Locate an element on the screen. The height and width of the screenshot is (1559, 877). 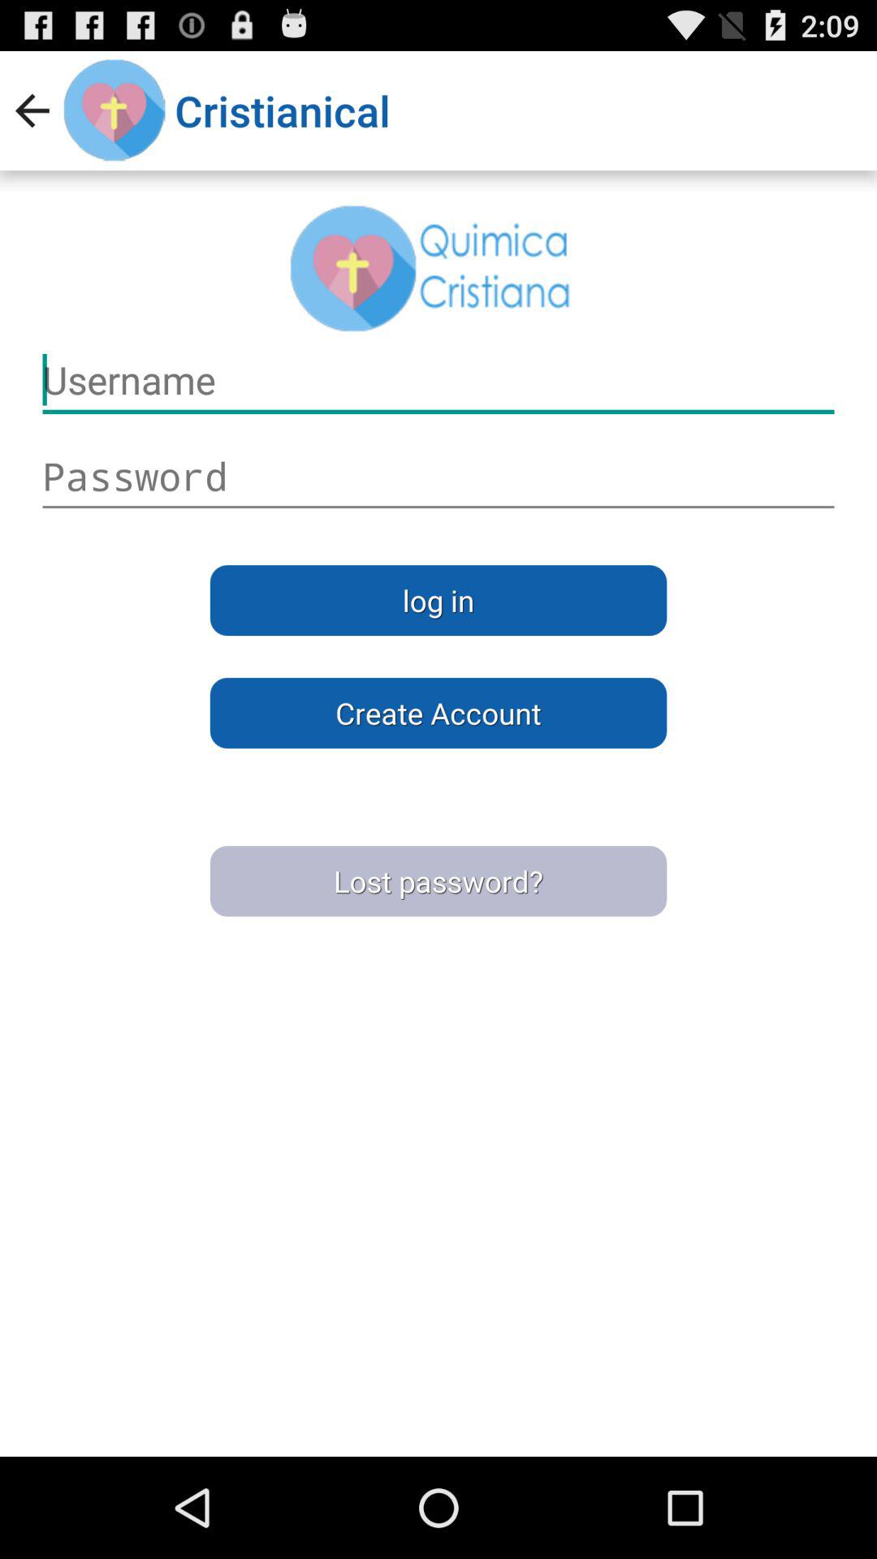
choose the icon above create account icon is located at coordinates (438, 600).